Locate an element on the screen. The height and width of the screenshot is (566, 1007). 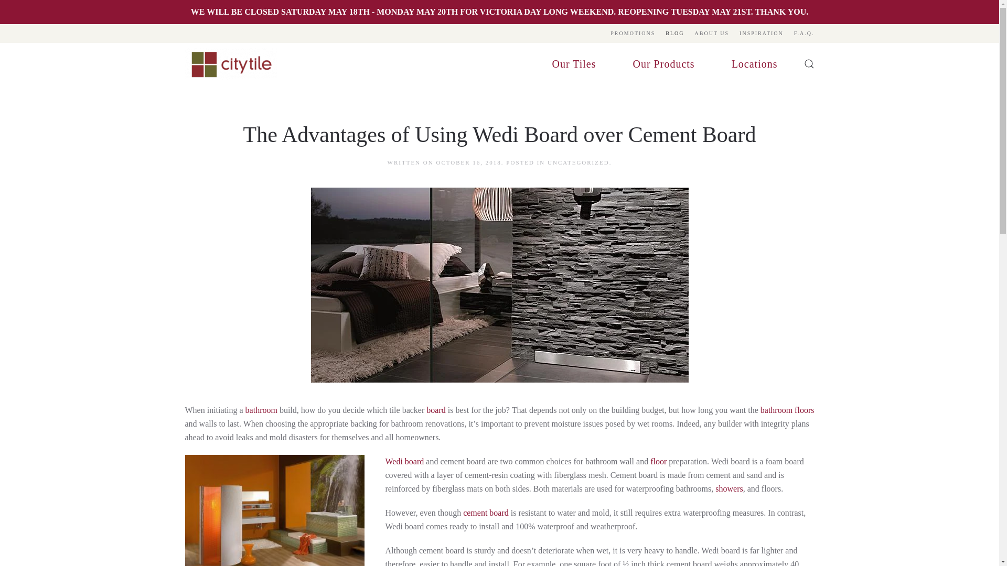
Our Tiles is located at coordinates (574, 64).